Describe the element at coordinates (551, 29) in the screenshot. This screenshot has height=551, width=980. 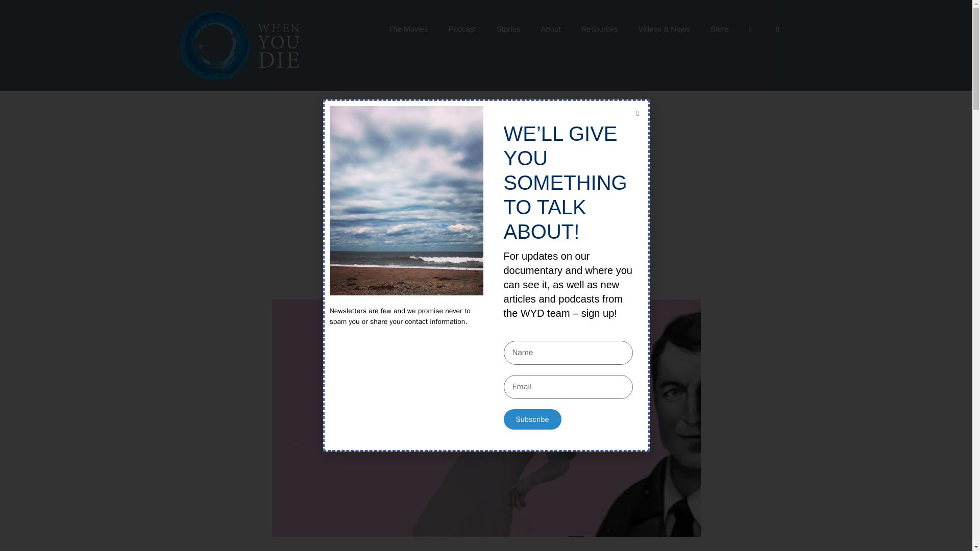
I see `About` at that location.